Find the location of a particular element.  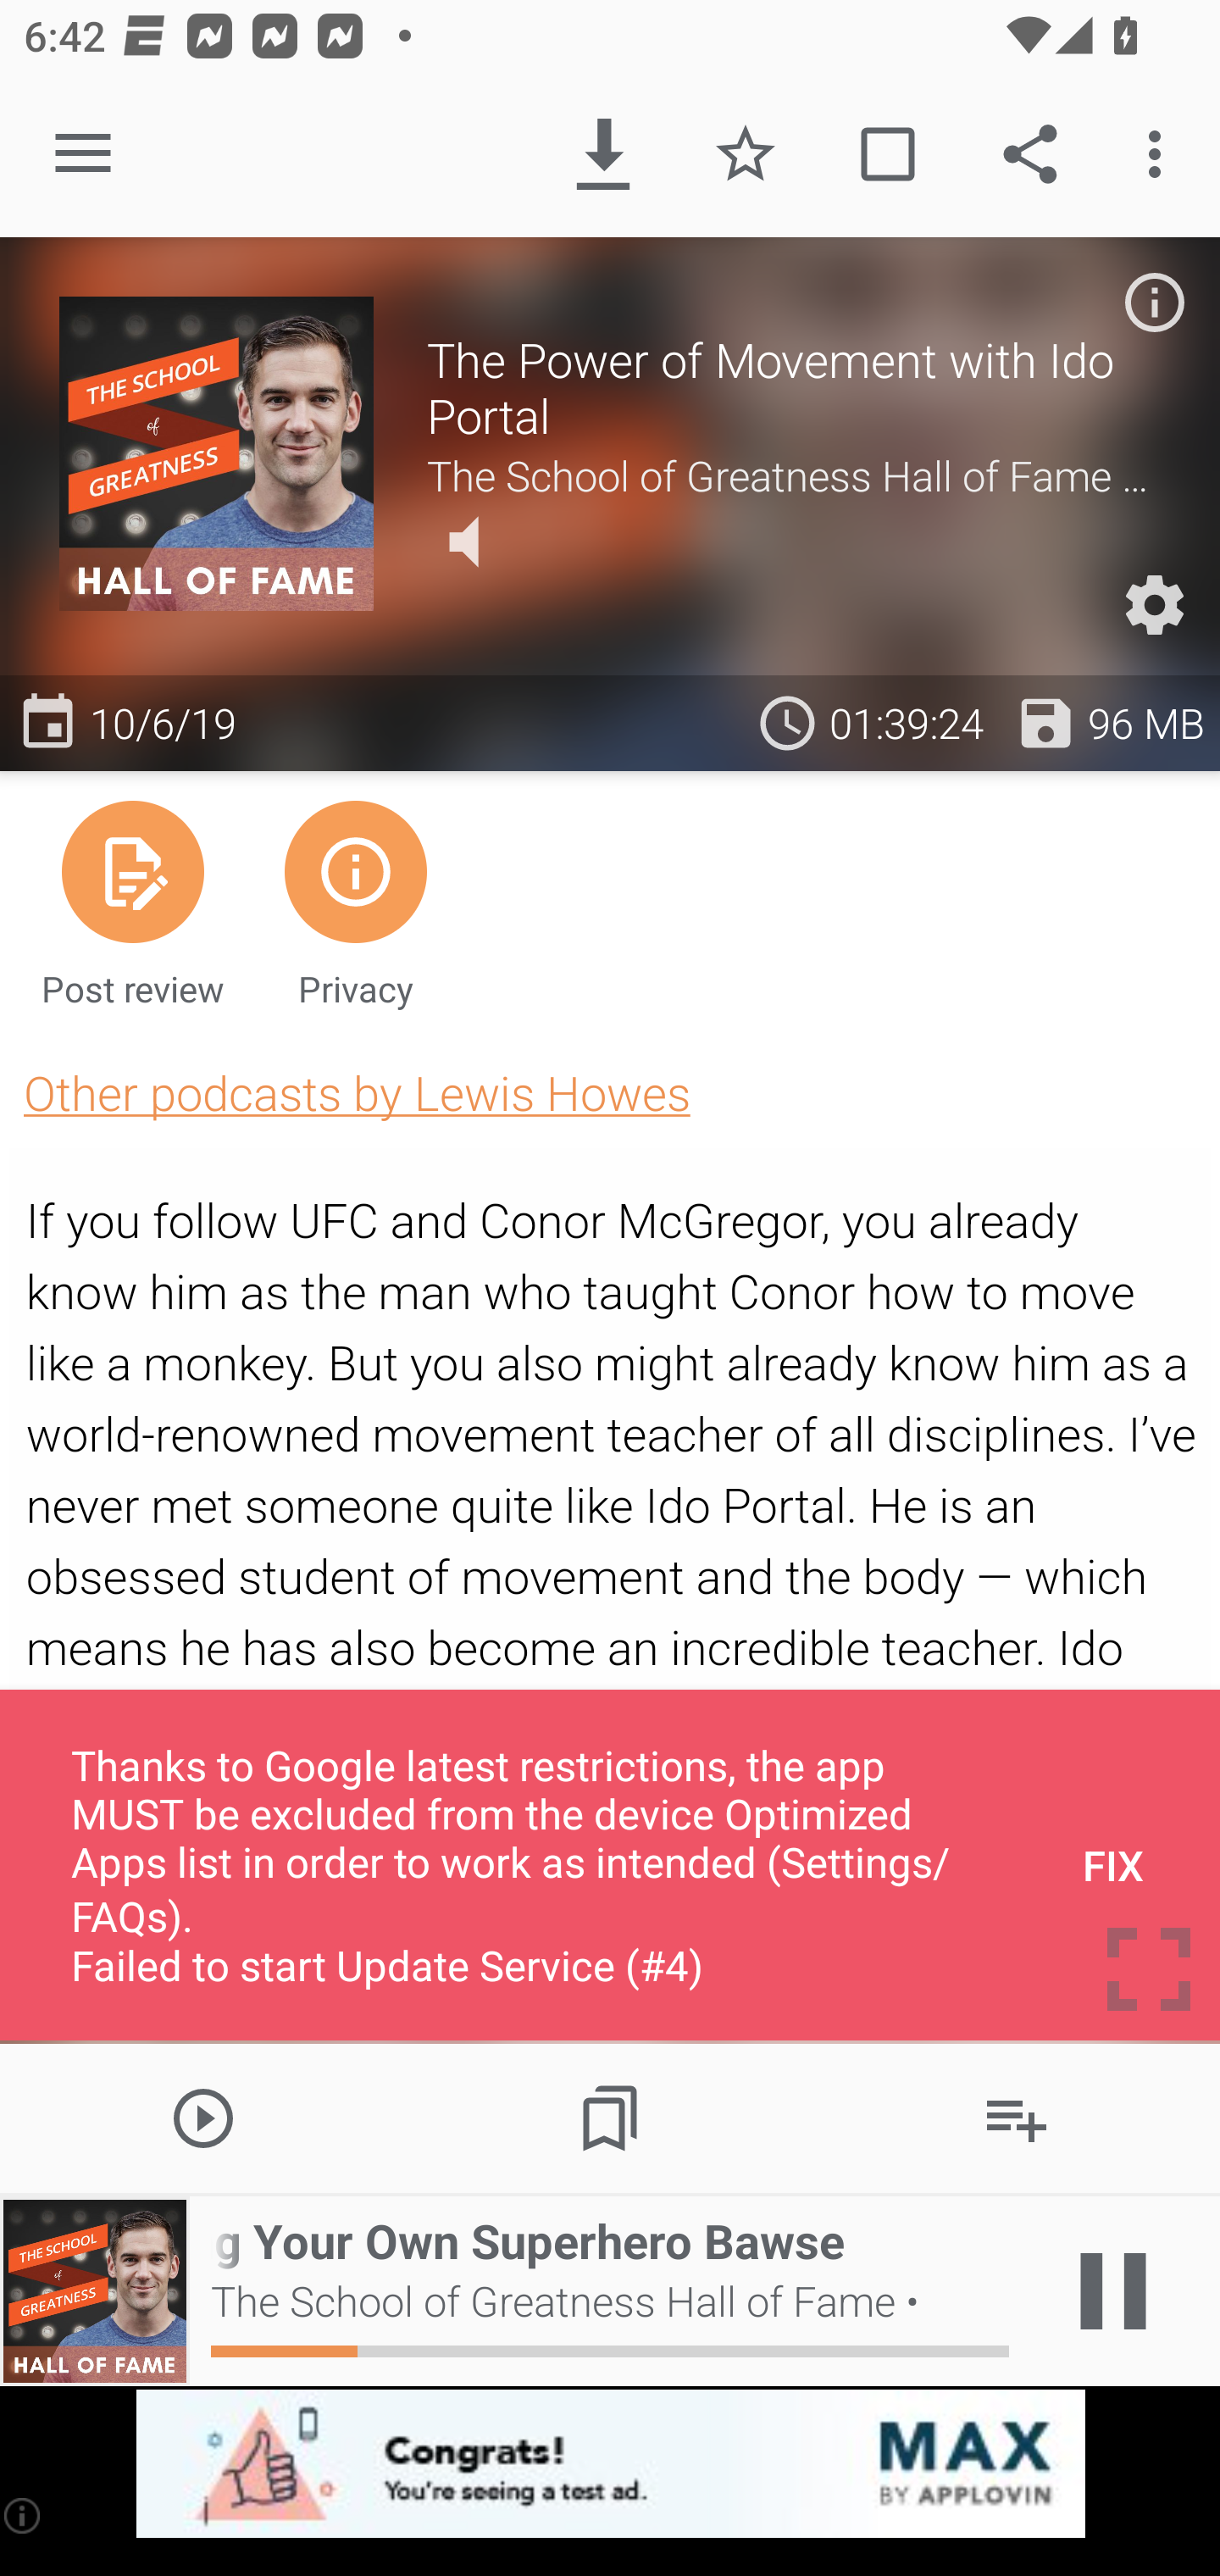

(i) is located at coordinates (24, 2515).